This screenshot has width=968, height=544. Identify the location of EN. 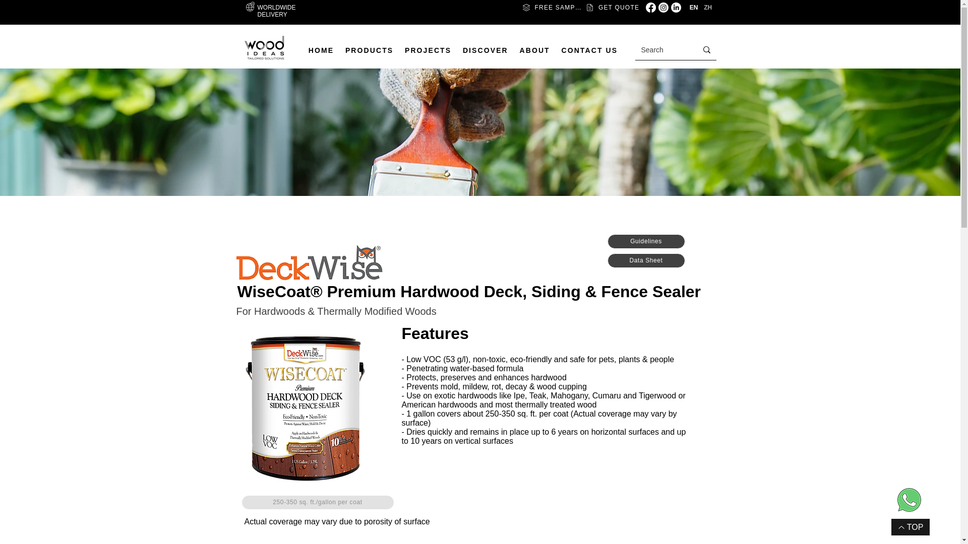
(693, 7).